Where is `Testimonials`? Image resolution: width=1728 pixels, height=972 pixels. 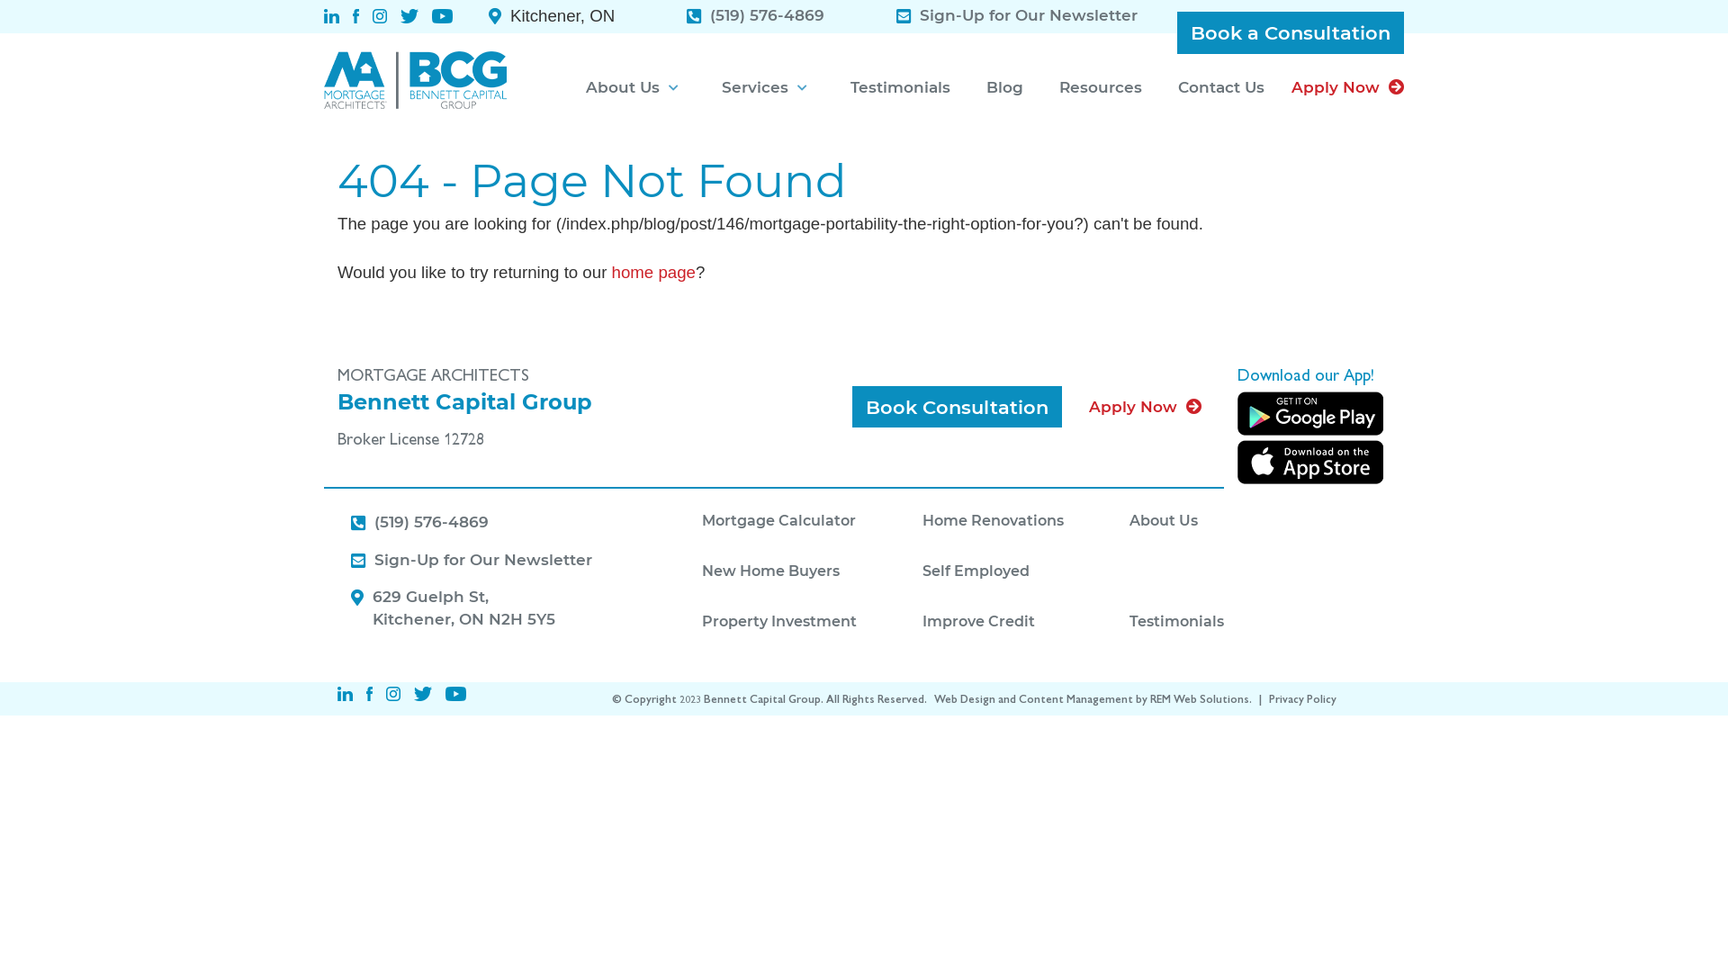
Testimonials is located at coordinates (1210, 623).